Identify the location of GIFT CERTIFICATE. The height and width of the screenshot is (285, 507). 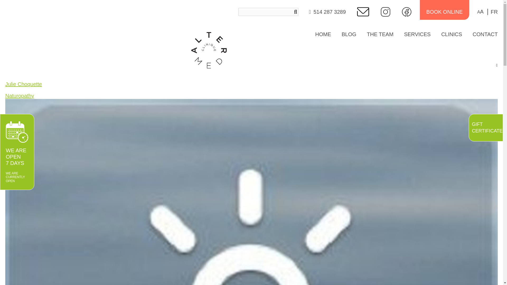
(486, 128).